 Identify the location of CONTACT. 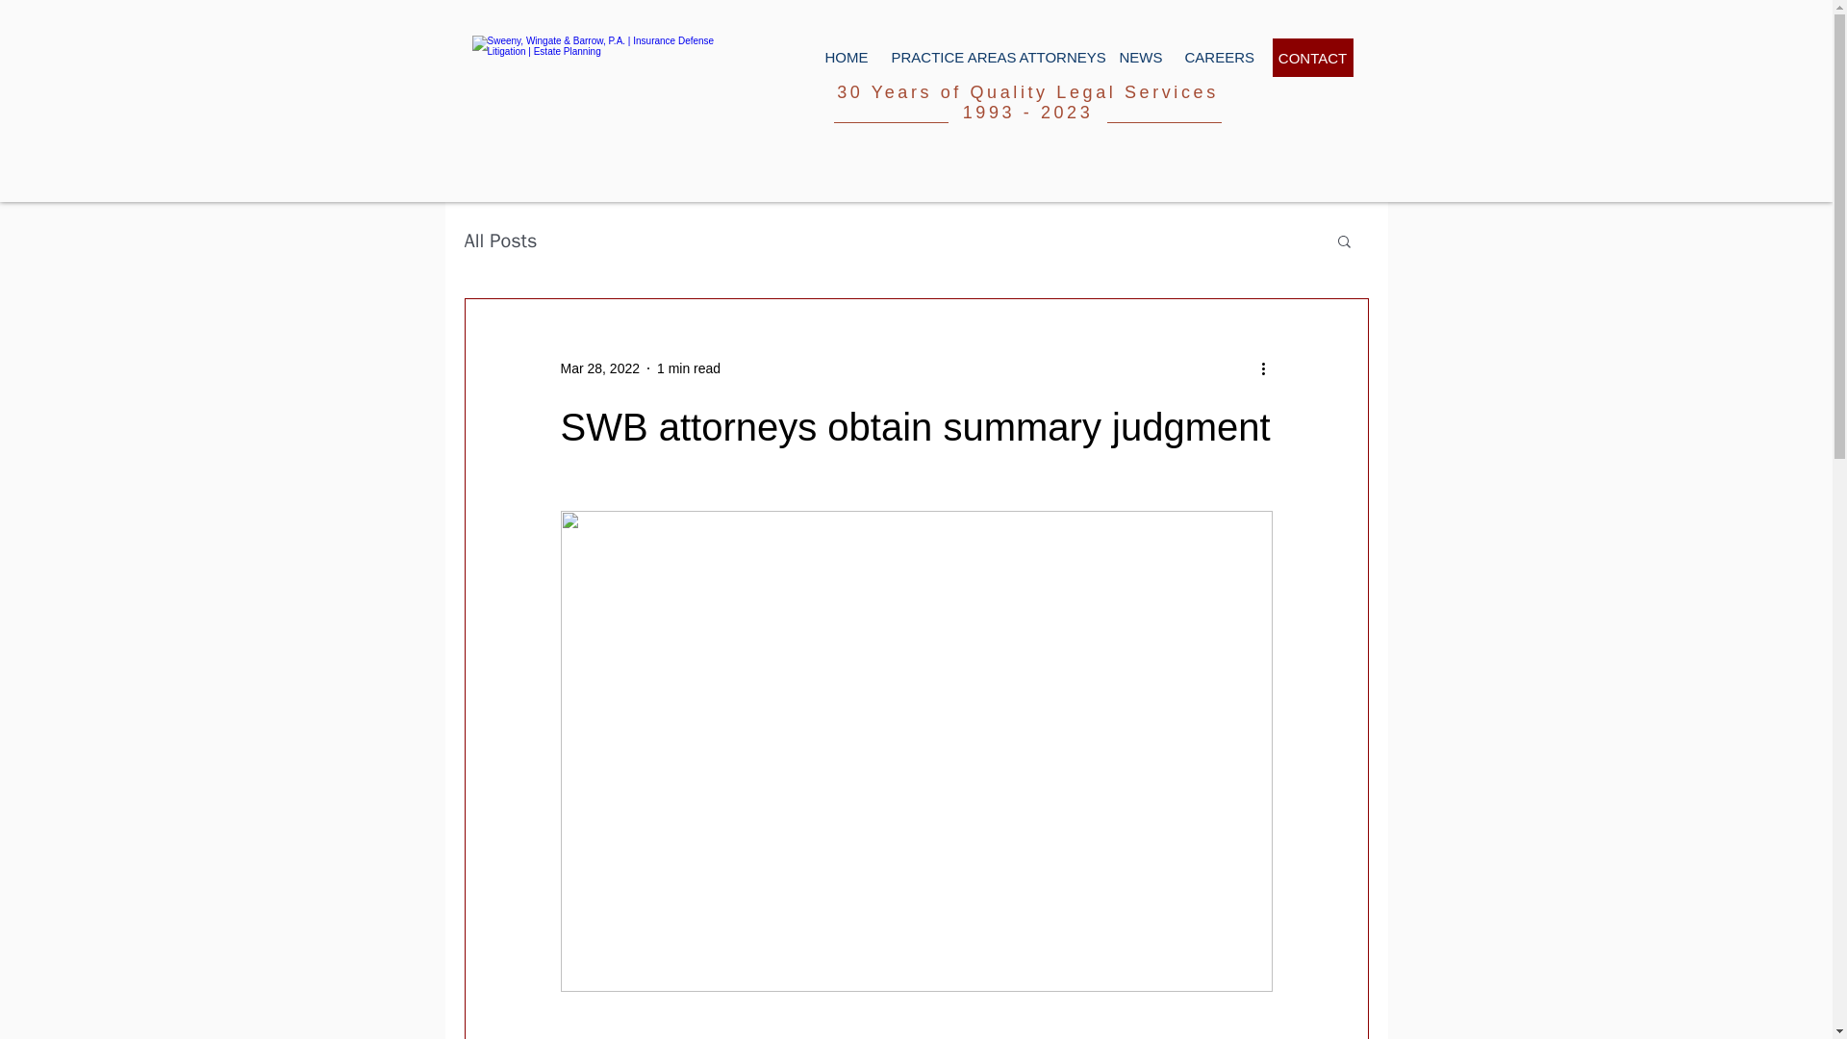
(1312, 57).